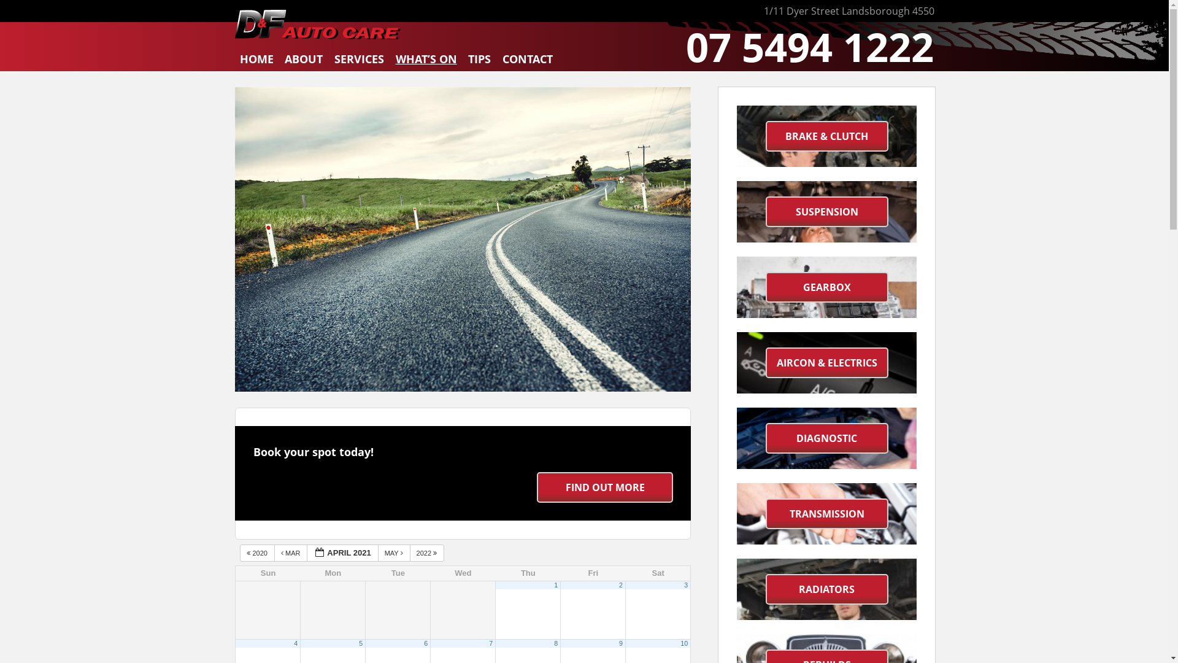  Describe the element at coordinates (684, 643) in the screenshot. I see `10` at that location.